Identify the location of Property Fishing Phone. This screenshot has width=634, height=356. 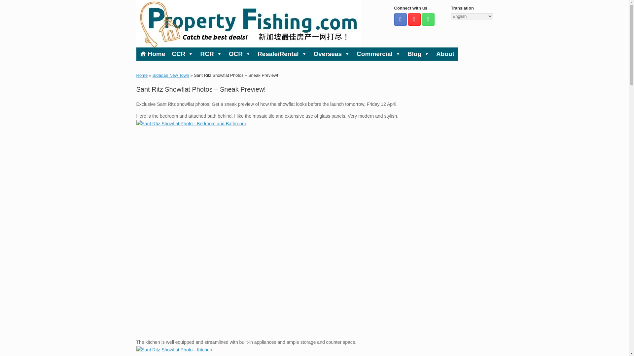
(428, 19).